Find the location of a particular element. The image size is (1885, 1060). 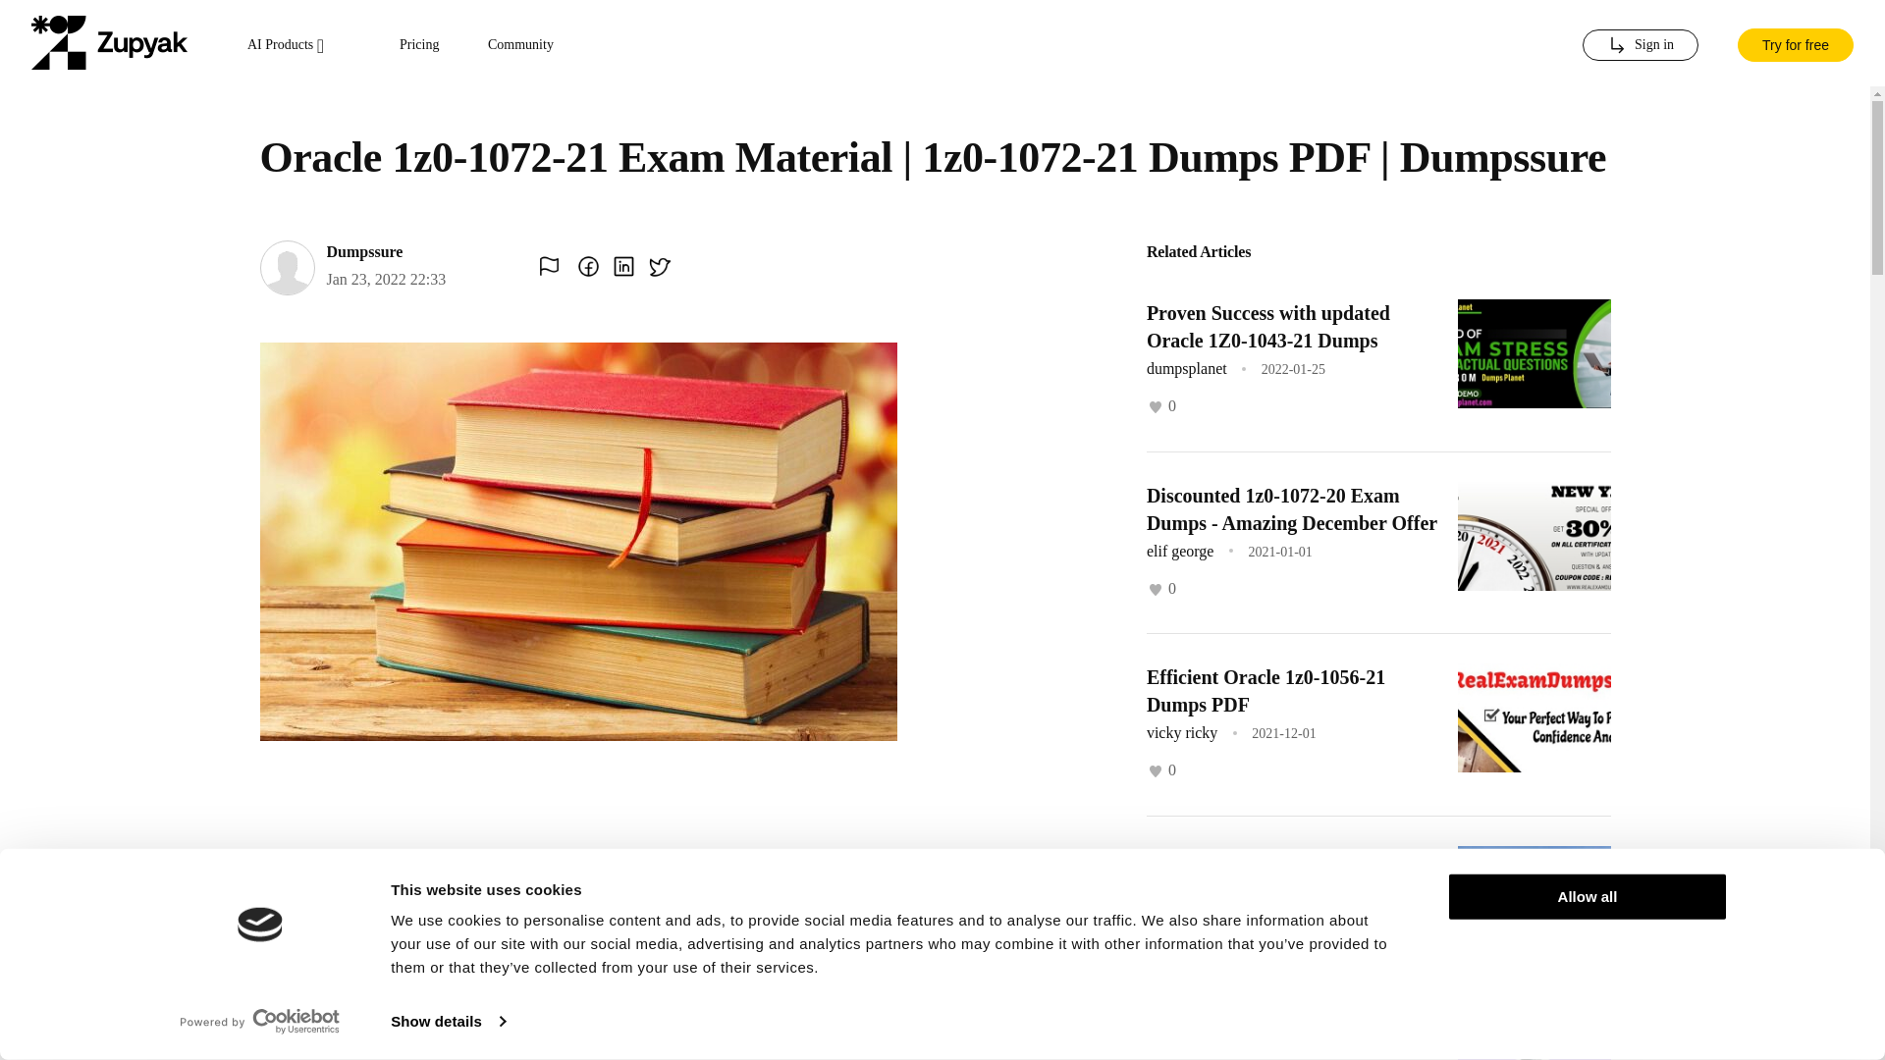

Proven Success with updated Oracle 1Z0-1043-21 Dumps is located at coordinates (1268, 326).